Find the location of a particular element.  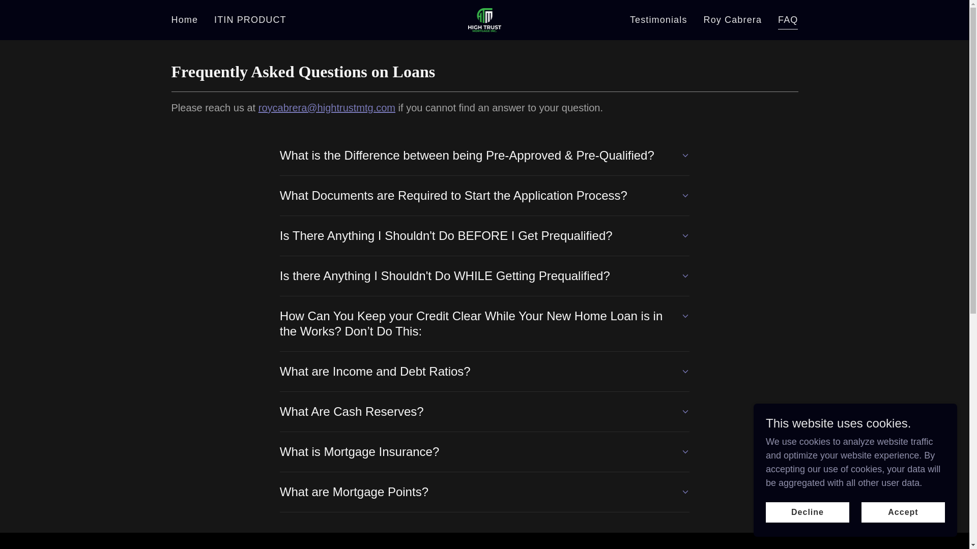

Roy Cabrera is located at coordinates (733, 20).